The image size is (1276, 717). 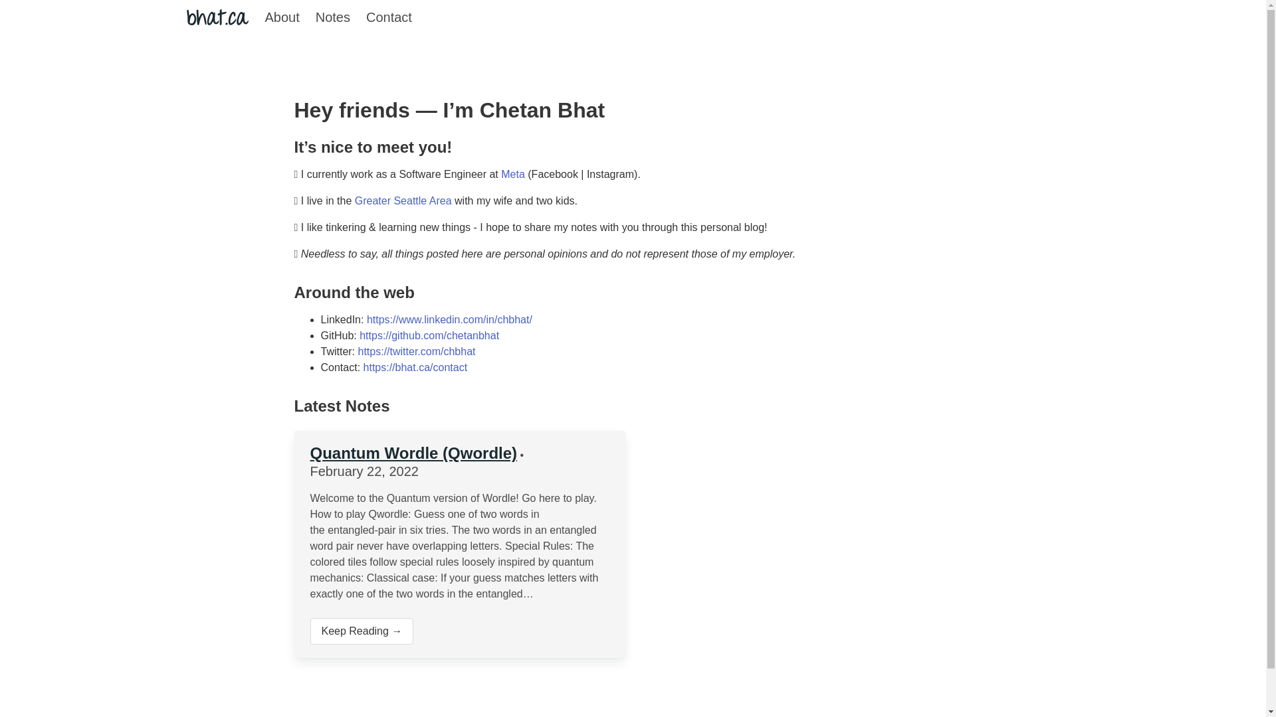 What do you see at coordinates (389, 17) in the screenshot?
I see `Contact` at bounding box center [389, 17].